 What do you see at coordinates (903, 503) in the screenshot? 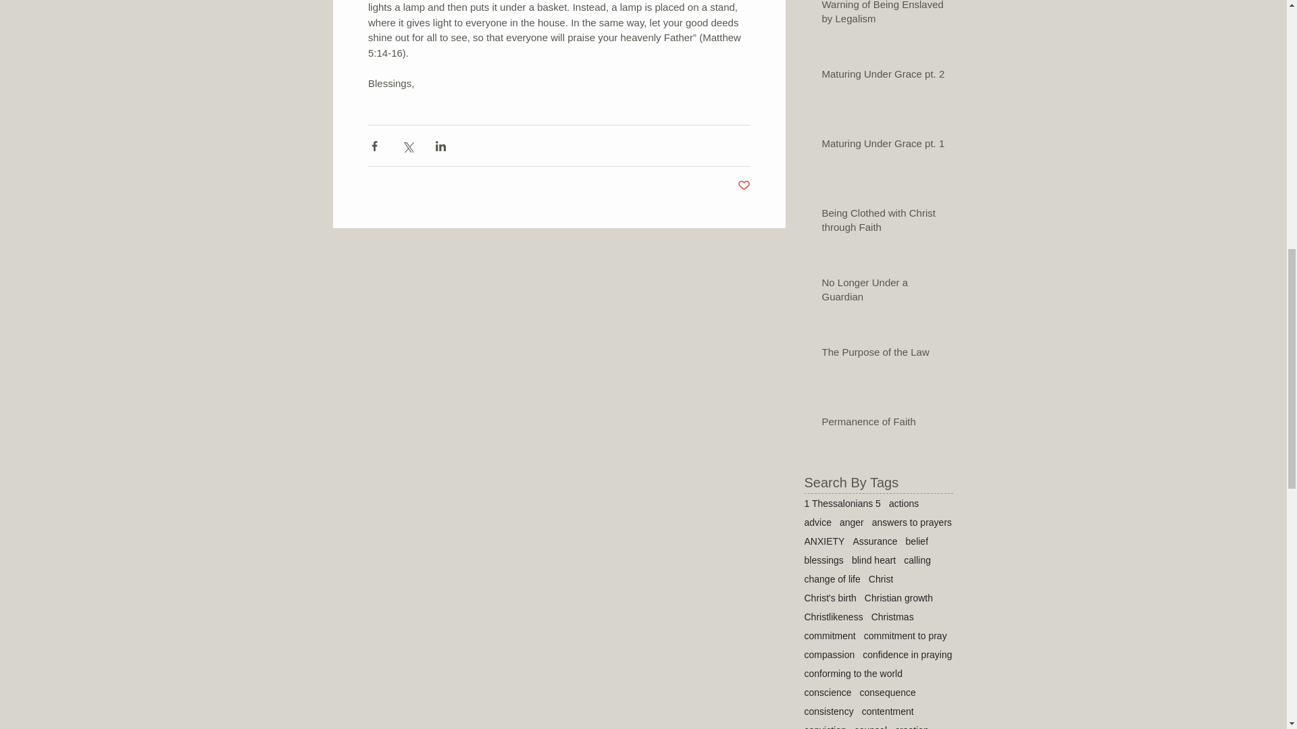
I see `actions` at bounding box center [903, 503].